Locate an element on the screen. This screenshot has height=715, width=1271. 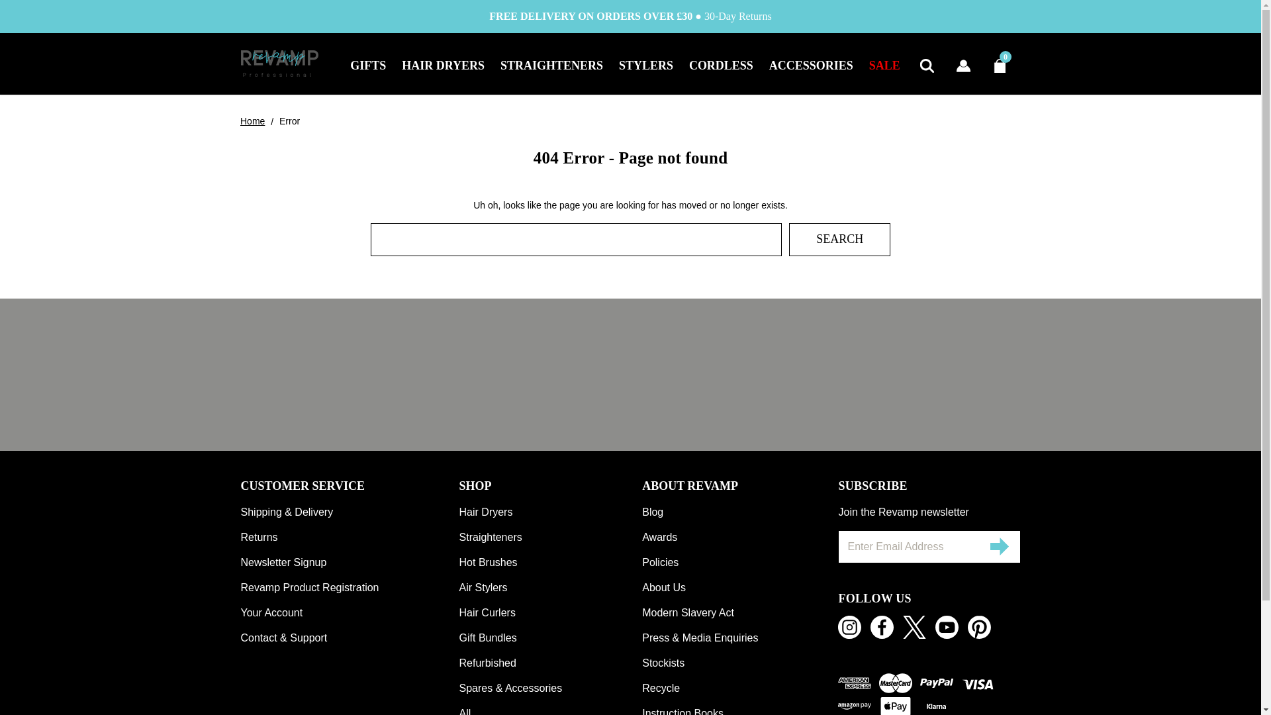
ACCESSORIES is located at coordinates (812, 64).